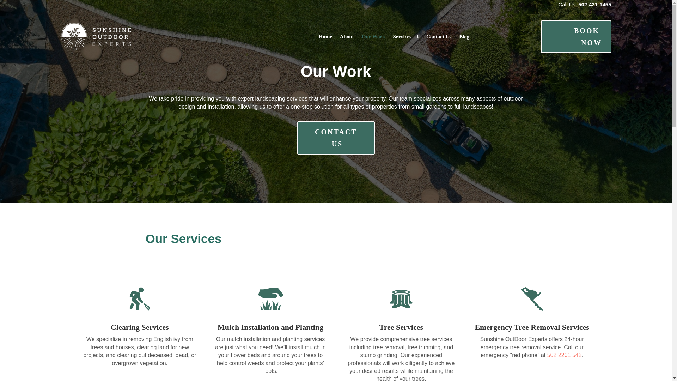 The height and width of the screenshot is (381, 677). I want to click on CONTACT US, so click(336, 138).